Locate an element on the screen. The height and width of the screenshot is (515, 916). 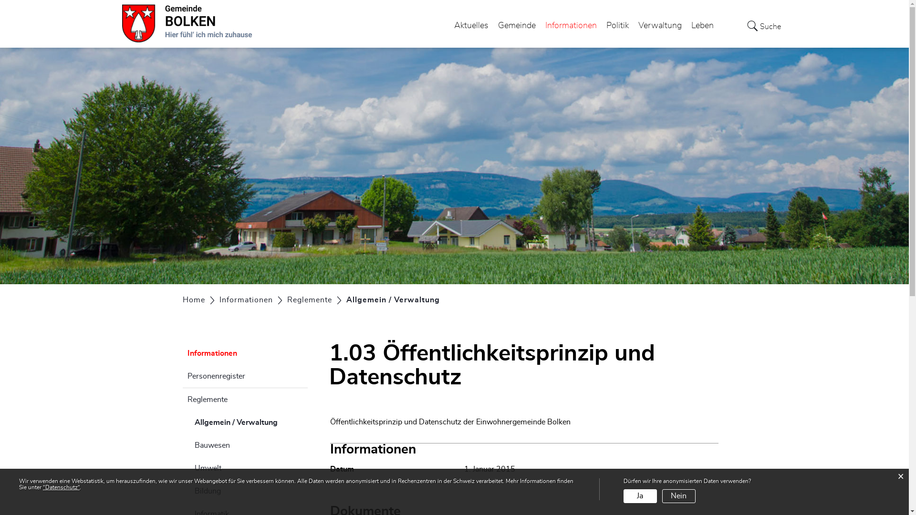
Informationen is located at coordinates (245, 353).